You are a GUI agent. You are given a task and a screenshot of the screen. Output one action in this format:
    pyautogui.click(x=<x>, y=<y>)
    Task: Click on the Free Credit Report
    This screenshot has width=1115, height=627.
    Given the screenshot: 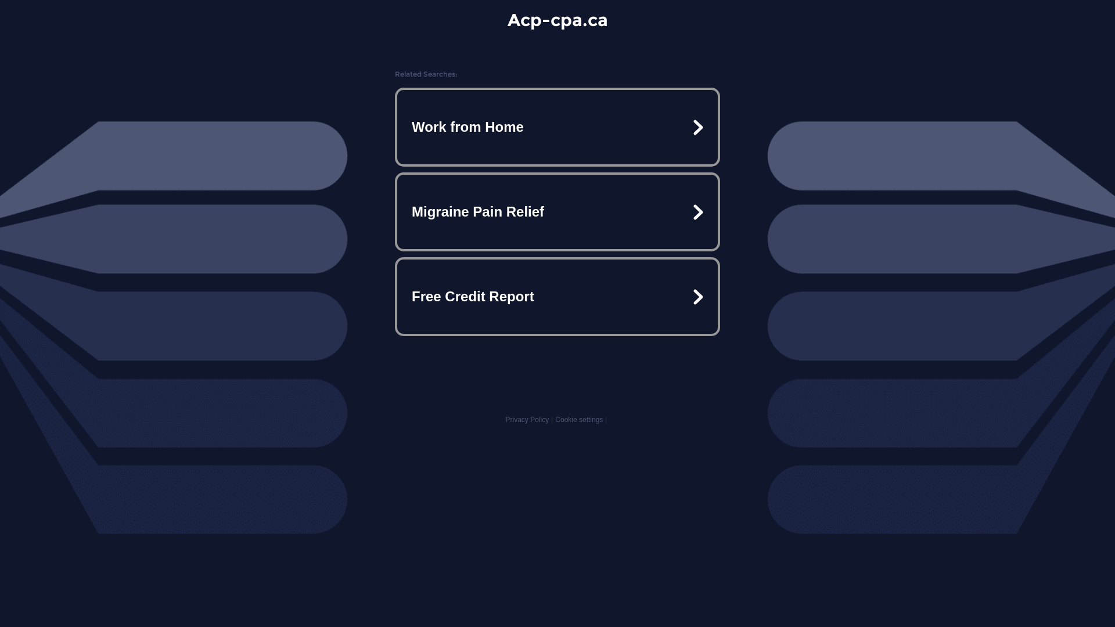 What is the action you would take?
    pyautogui.click(x=557, y=296)
    